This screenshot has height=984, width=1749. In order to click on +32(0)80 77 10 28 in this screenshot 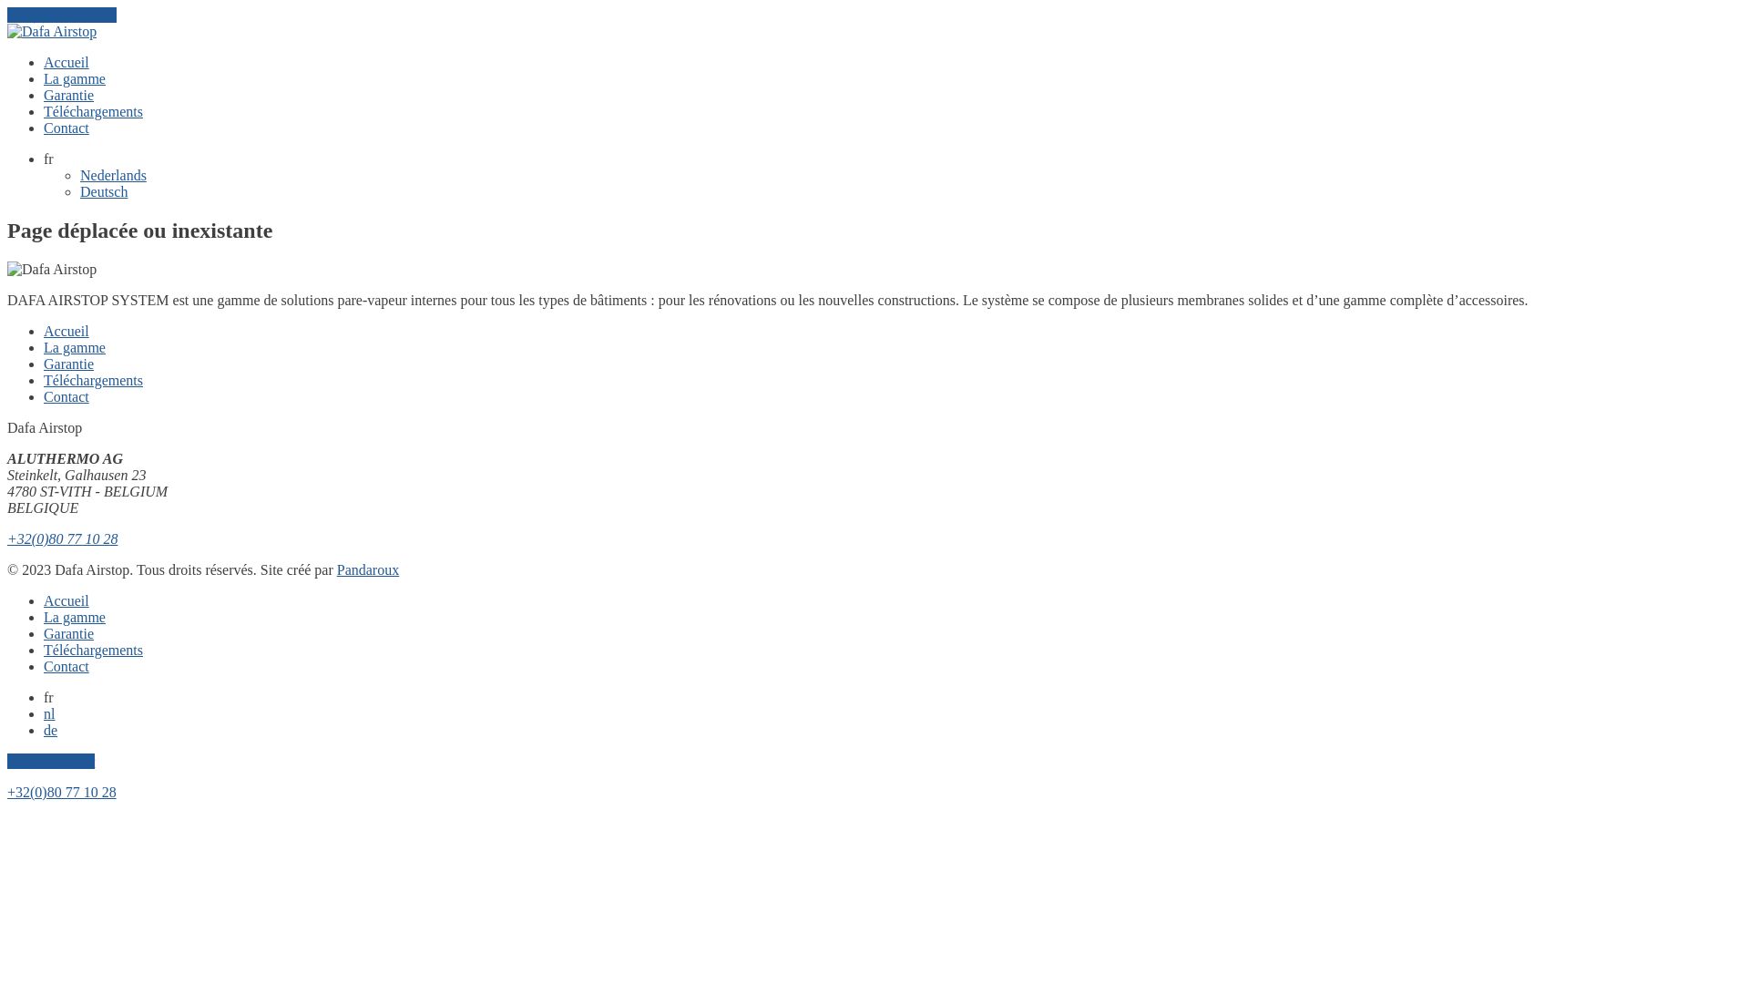, I will do `click(62, 15)`.